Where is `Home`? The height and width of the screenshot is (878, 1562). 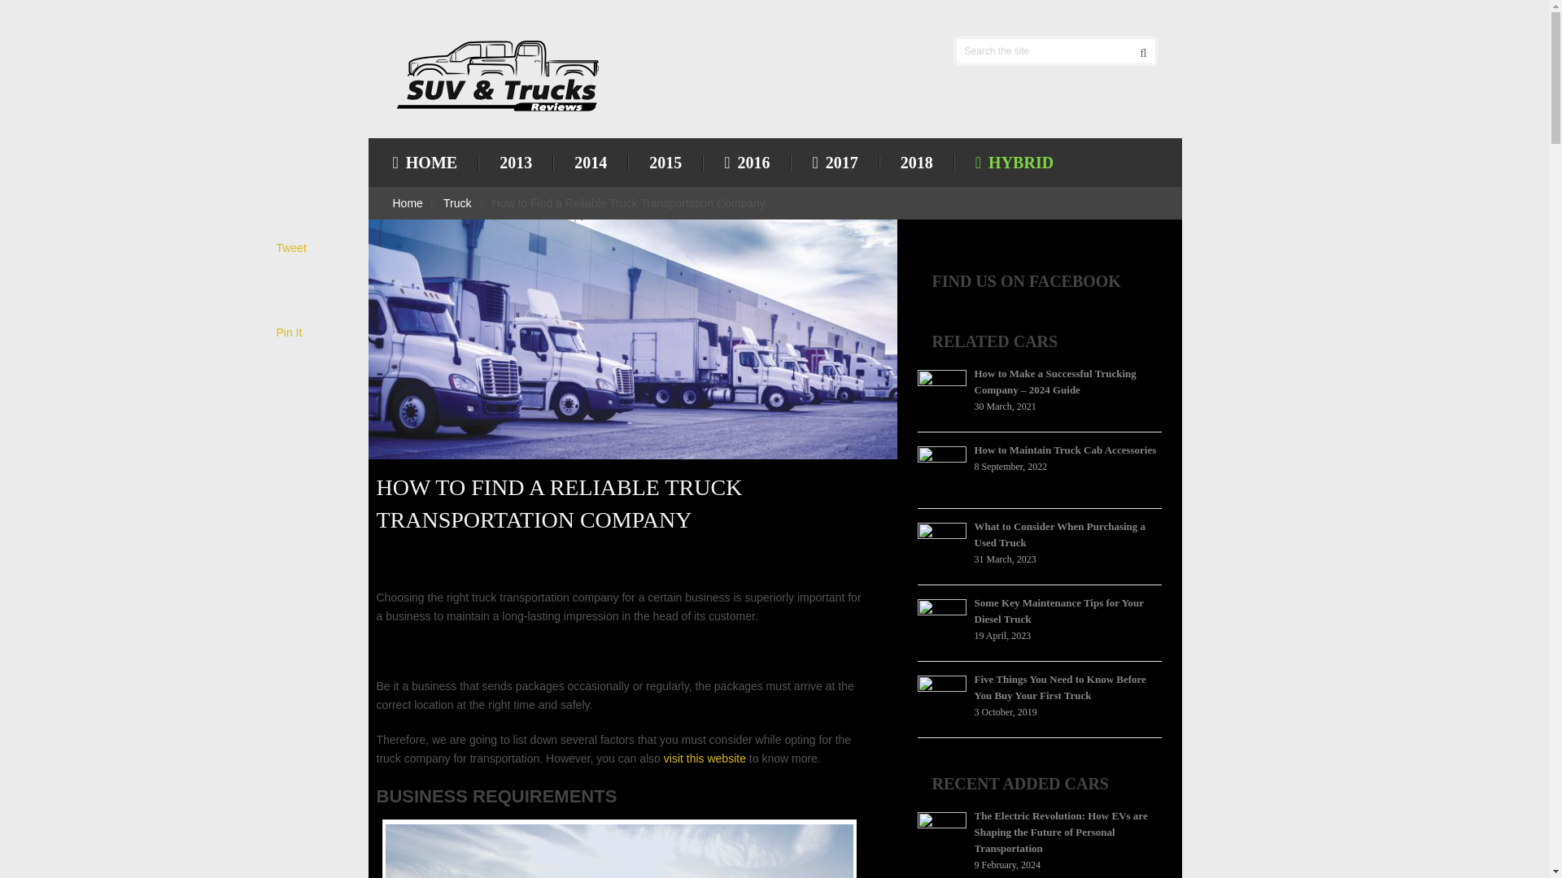
Home is located at coordinates (407, 203).